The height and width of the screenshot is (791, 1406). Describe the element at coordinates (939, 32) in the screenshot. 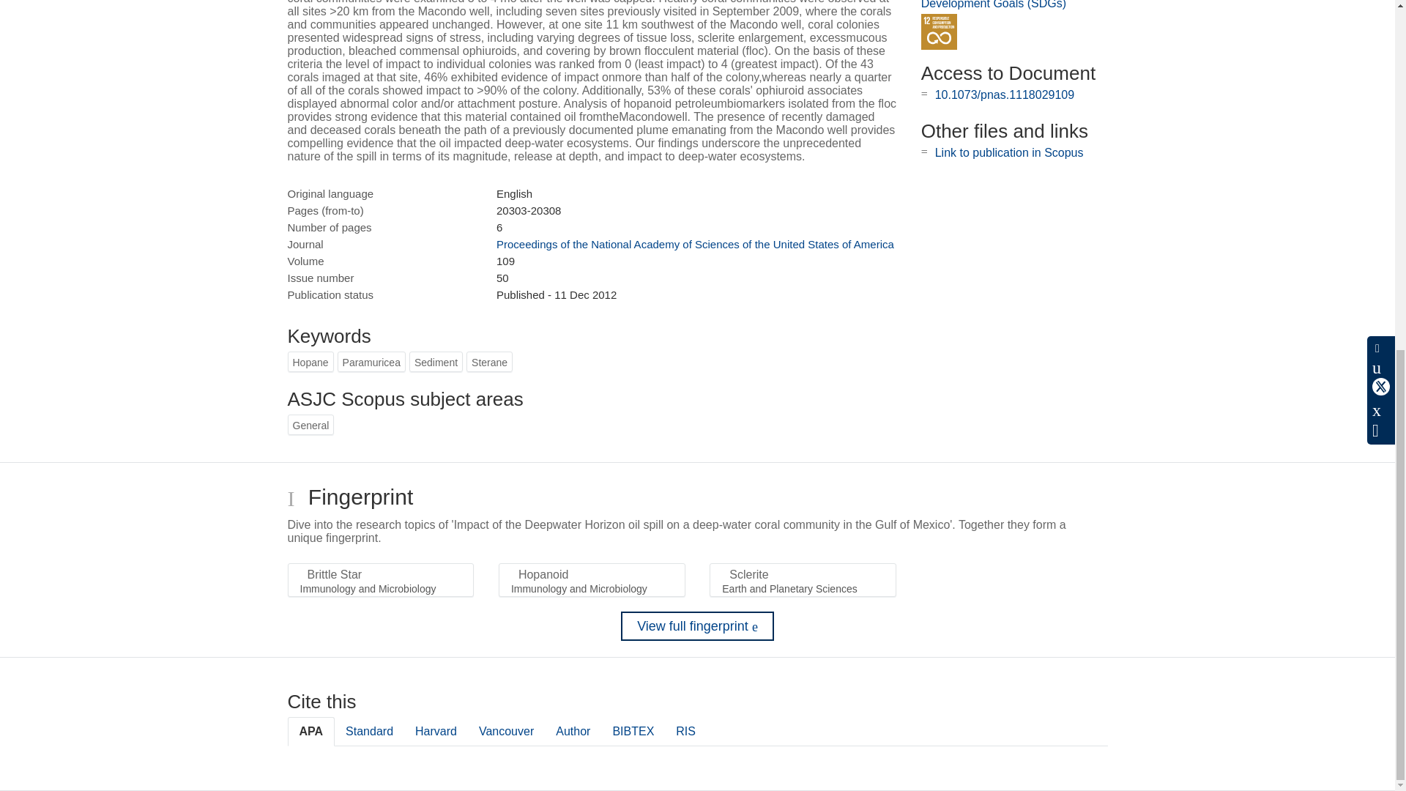

I see `SDG 12 - Responsible Consumption and Production` at that location.